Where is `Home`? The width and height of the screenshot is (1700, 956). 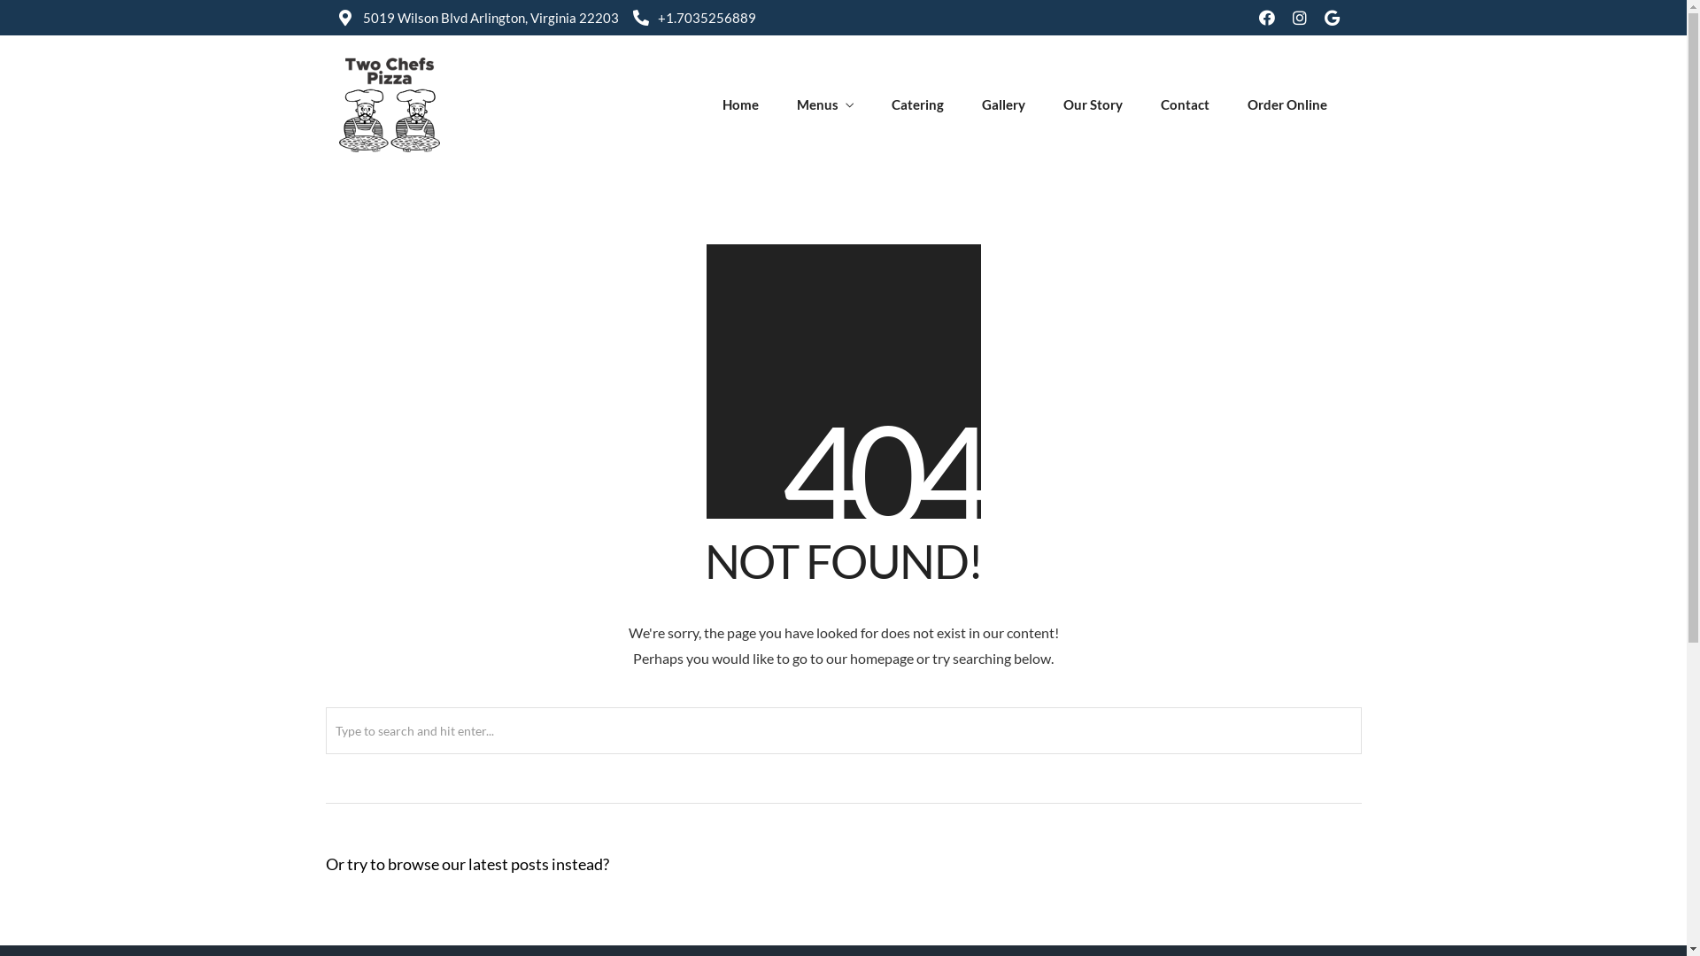 Home is located at coordinates (740, 104).